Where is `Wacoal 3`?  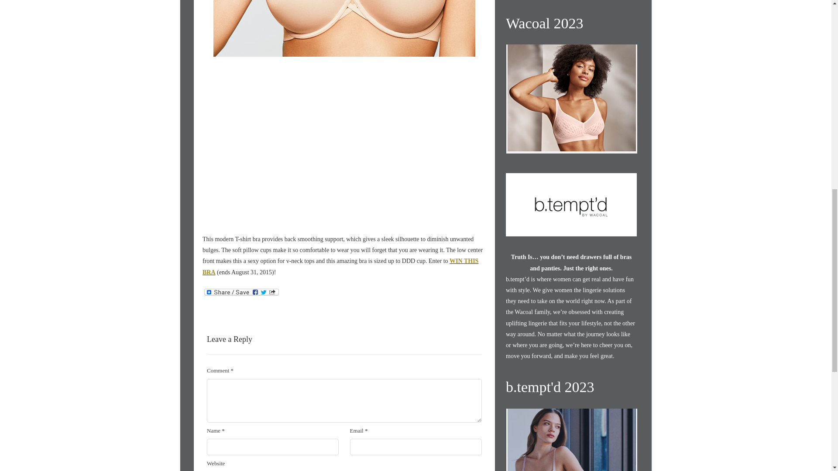 Wacoal 3 is located at coordinates (576, 144).